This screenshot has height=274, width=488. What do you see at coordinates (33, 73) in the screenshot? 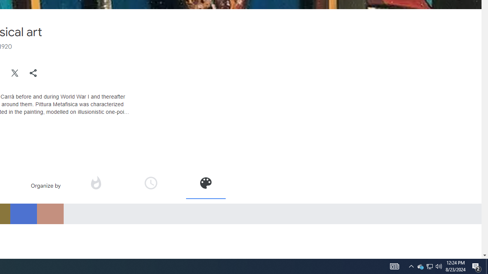
I see `Share "Metaphysical art"` at bounding box center [33, 73].